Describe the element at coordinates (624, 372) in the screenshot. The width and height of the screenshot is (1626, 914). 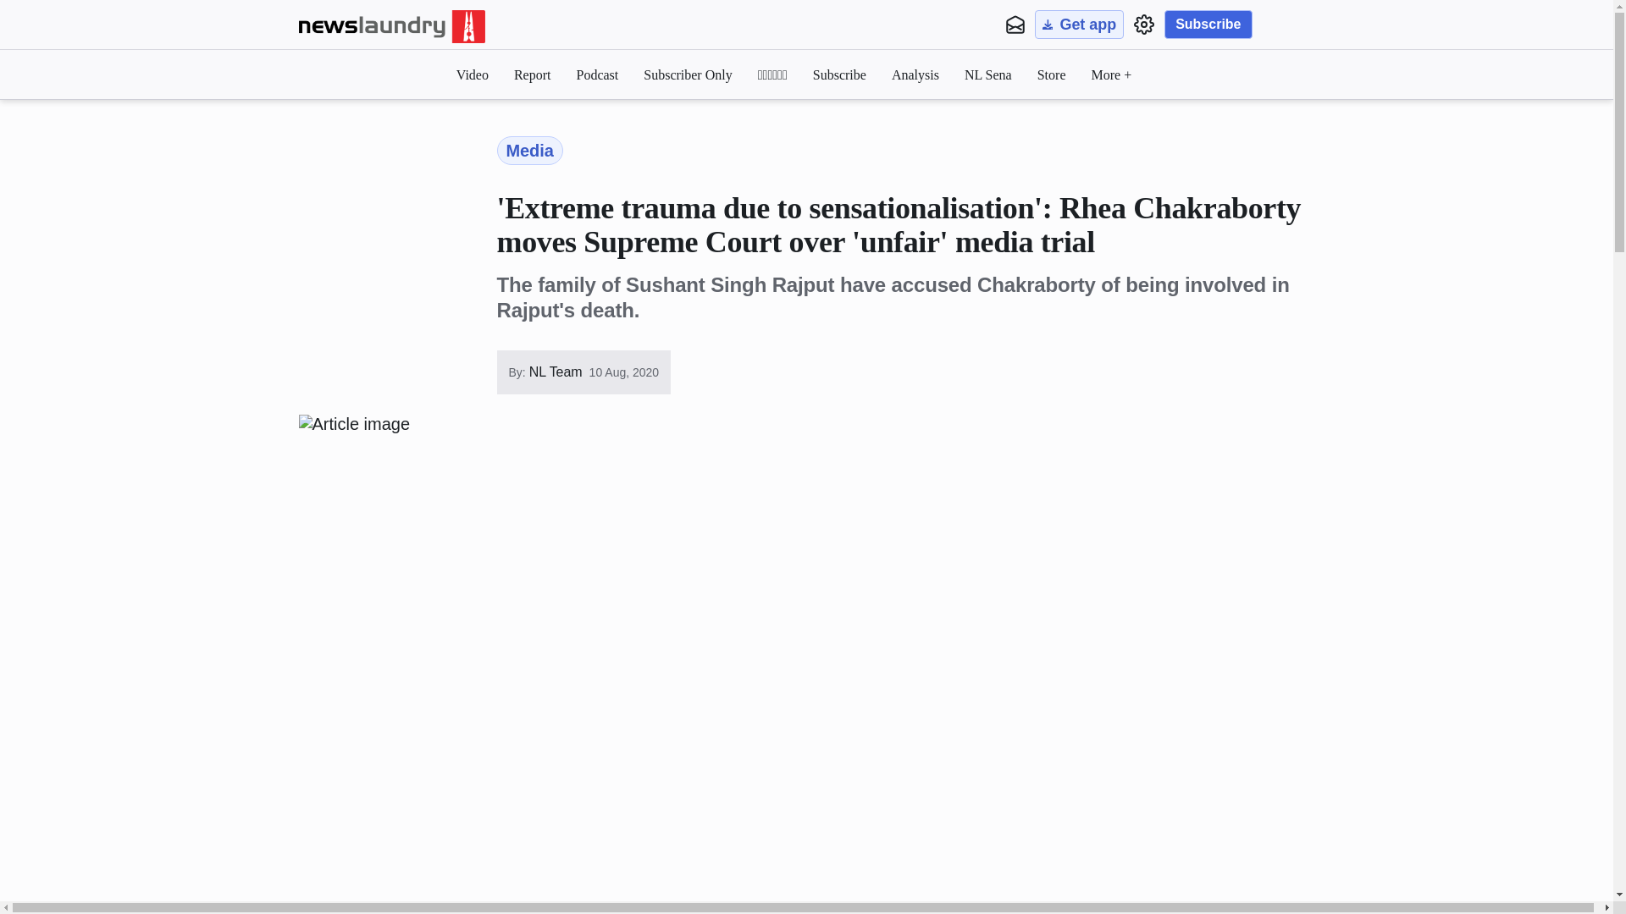
I see `2020-08-10 12:01` at that location.